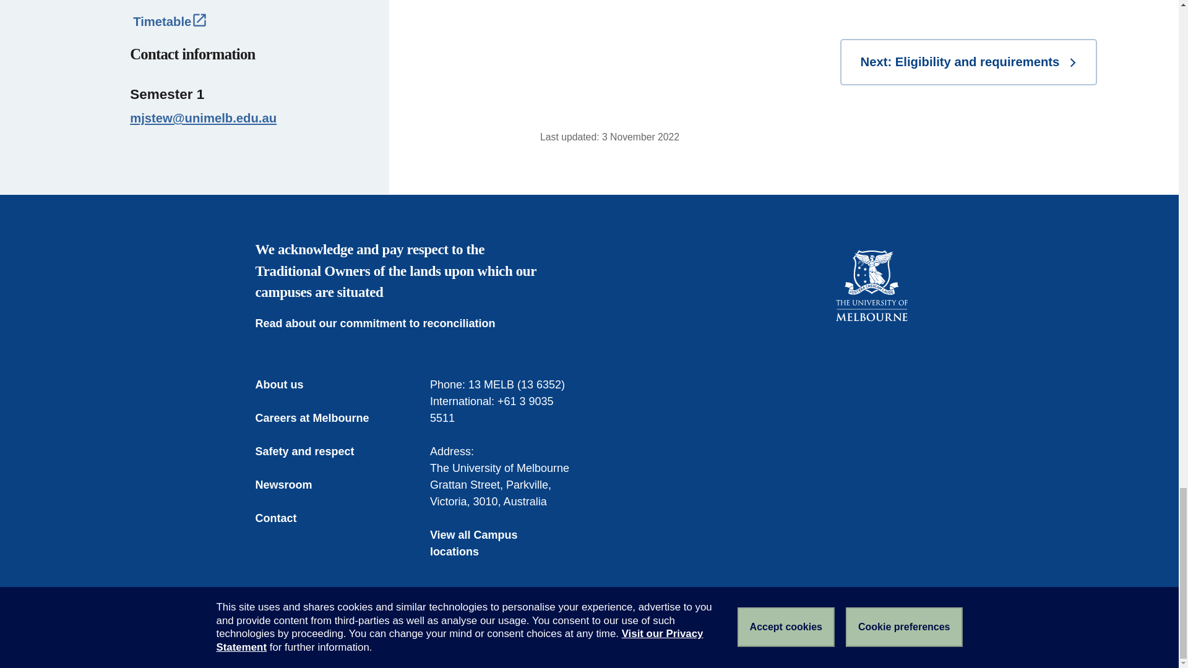 This screenshot has height=668, width=1188. Describe the element at coordinates (281, 637) in the screenshot. I see `Emergency` at that location.